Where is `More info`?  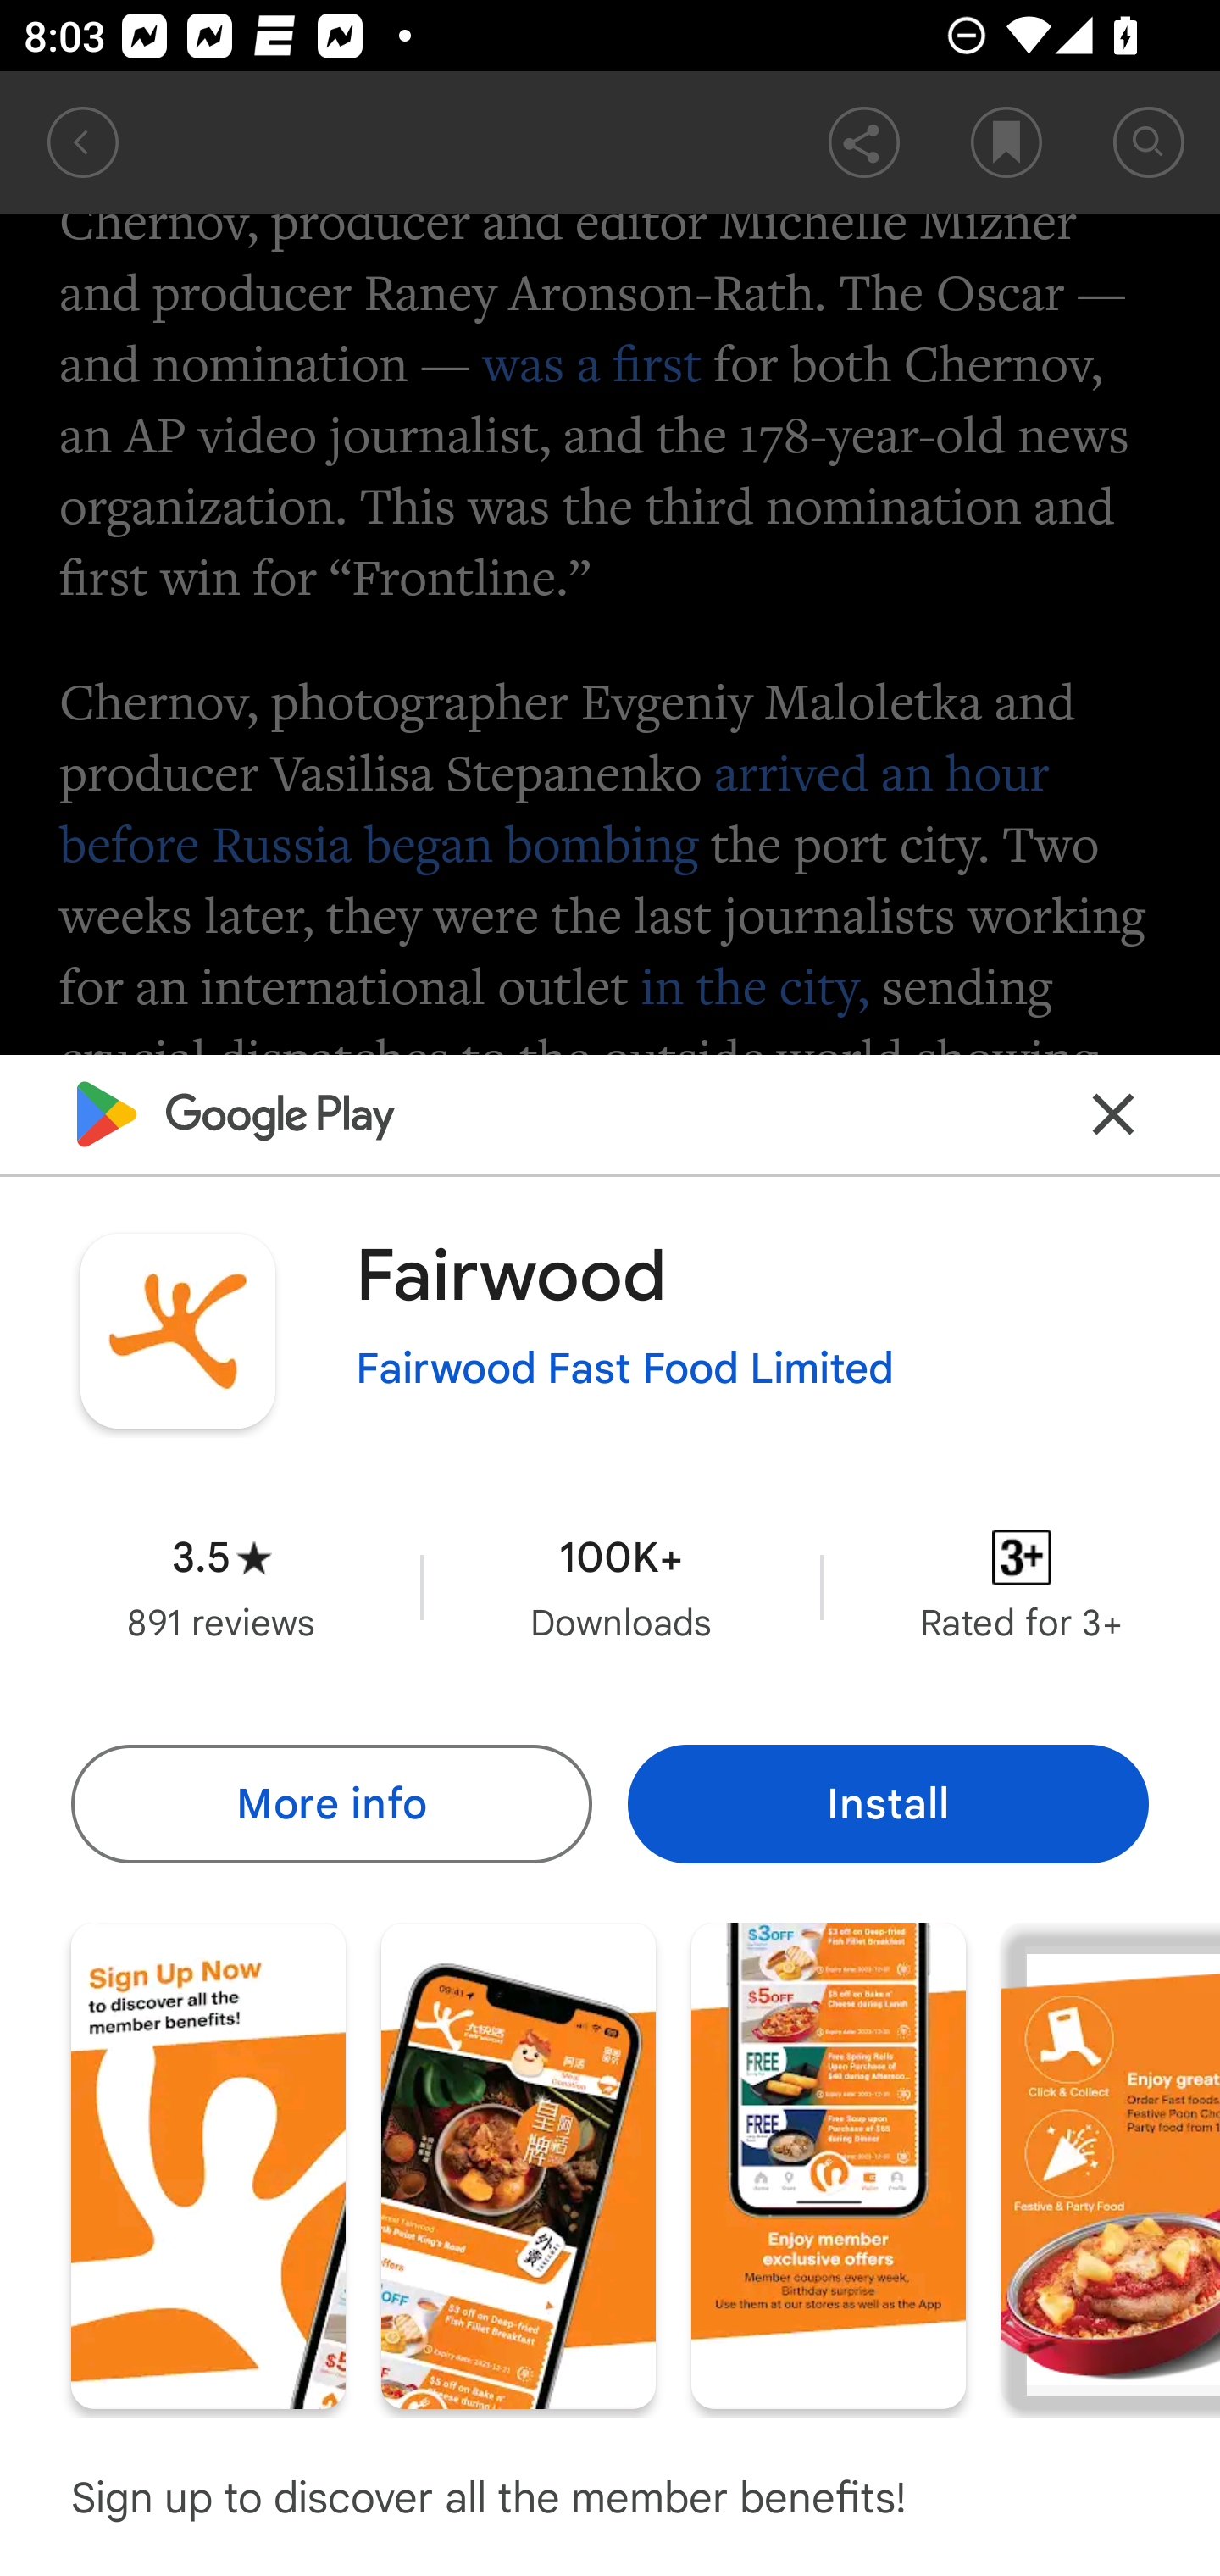
More info is located at coordinates (330, 1803).